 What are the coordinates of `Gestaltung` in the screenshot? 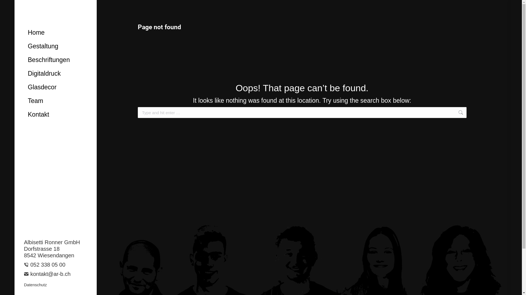 It's located at (60, 46).